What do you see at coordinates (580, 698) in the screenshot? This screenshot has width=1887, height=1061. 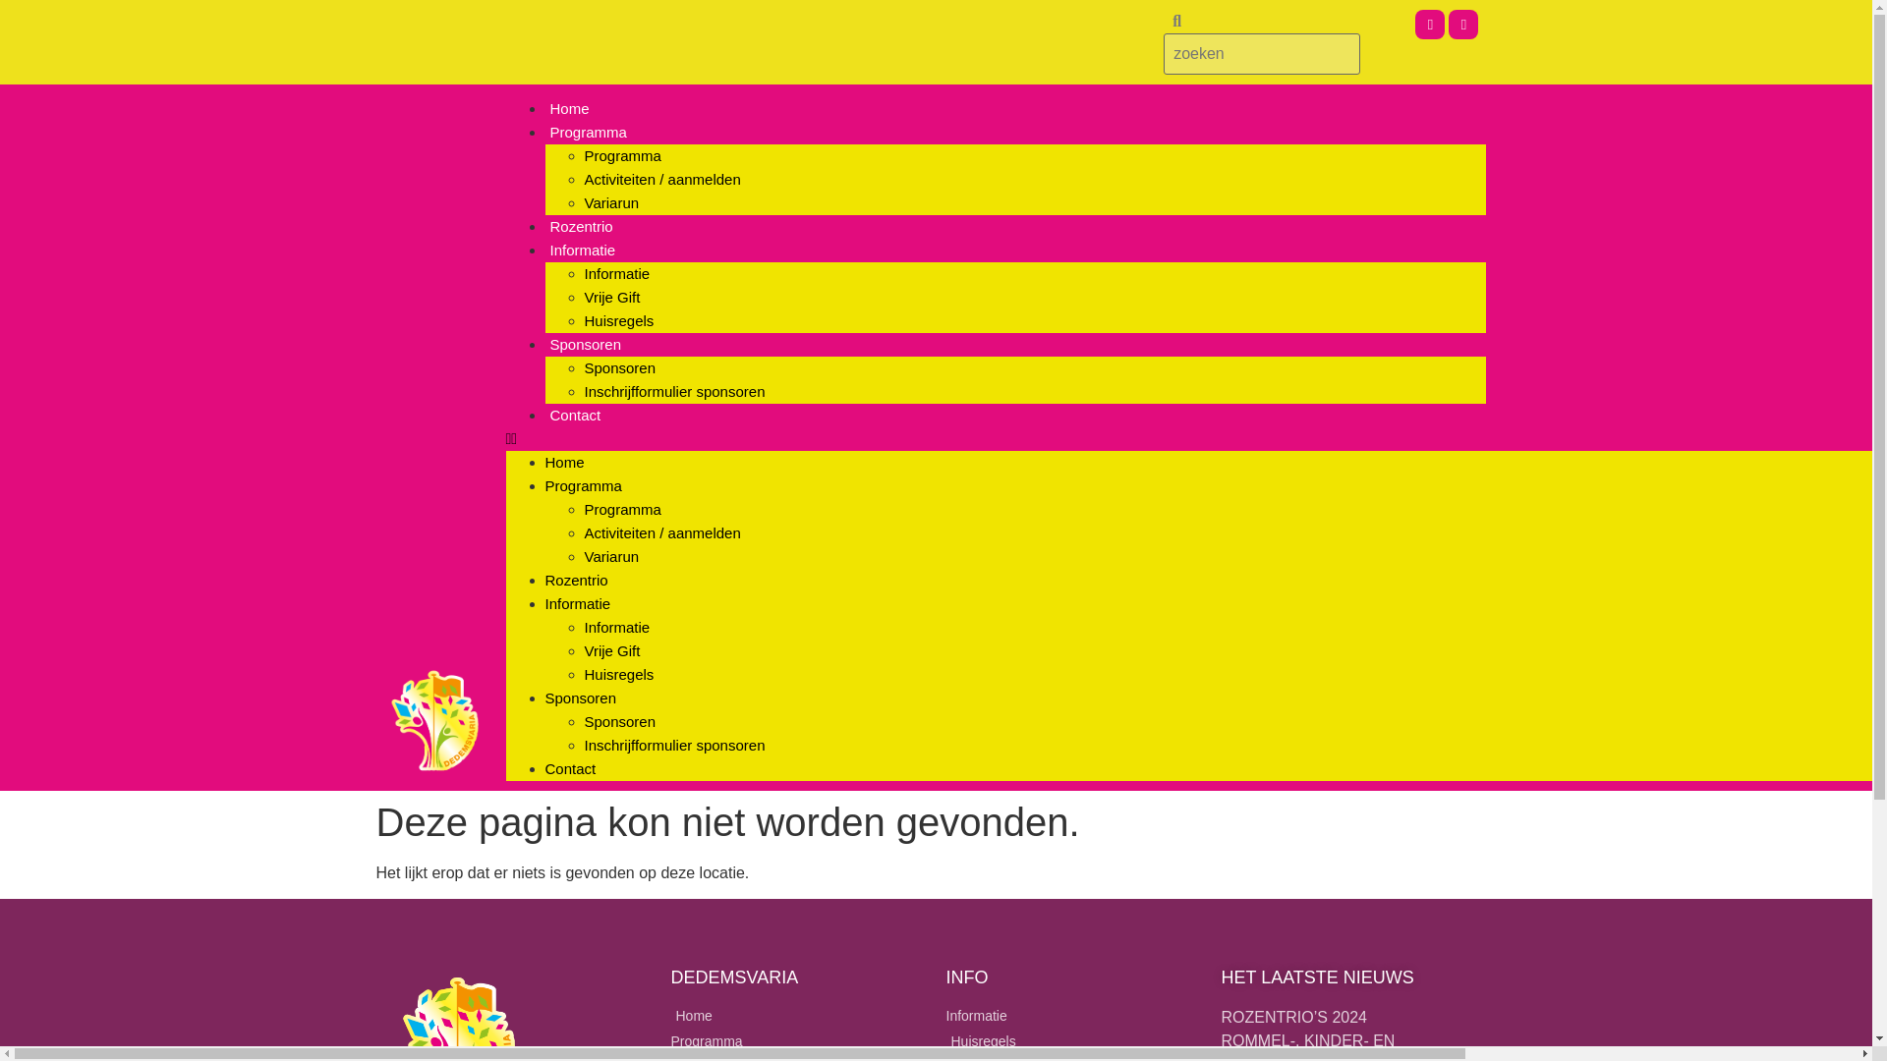 I see `Sponsoren` at bounding box center [580, 698].